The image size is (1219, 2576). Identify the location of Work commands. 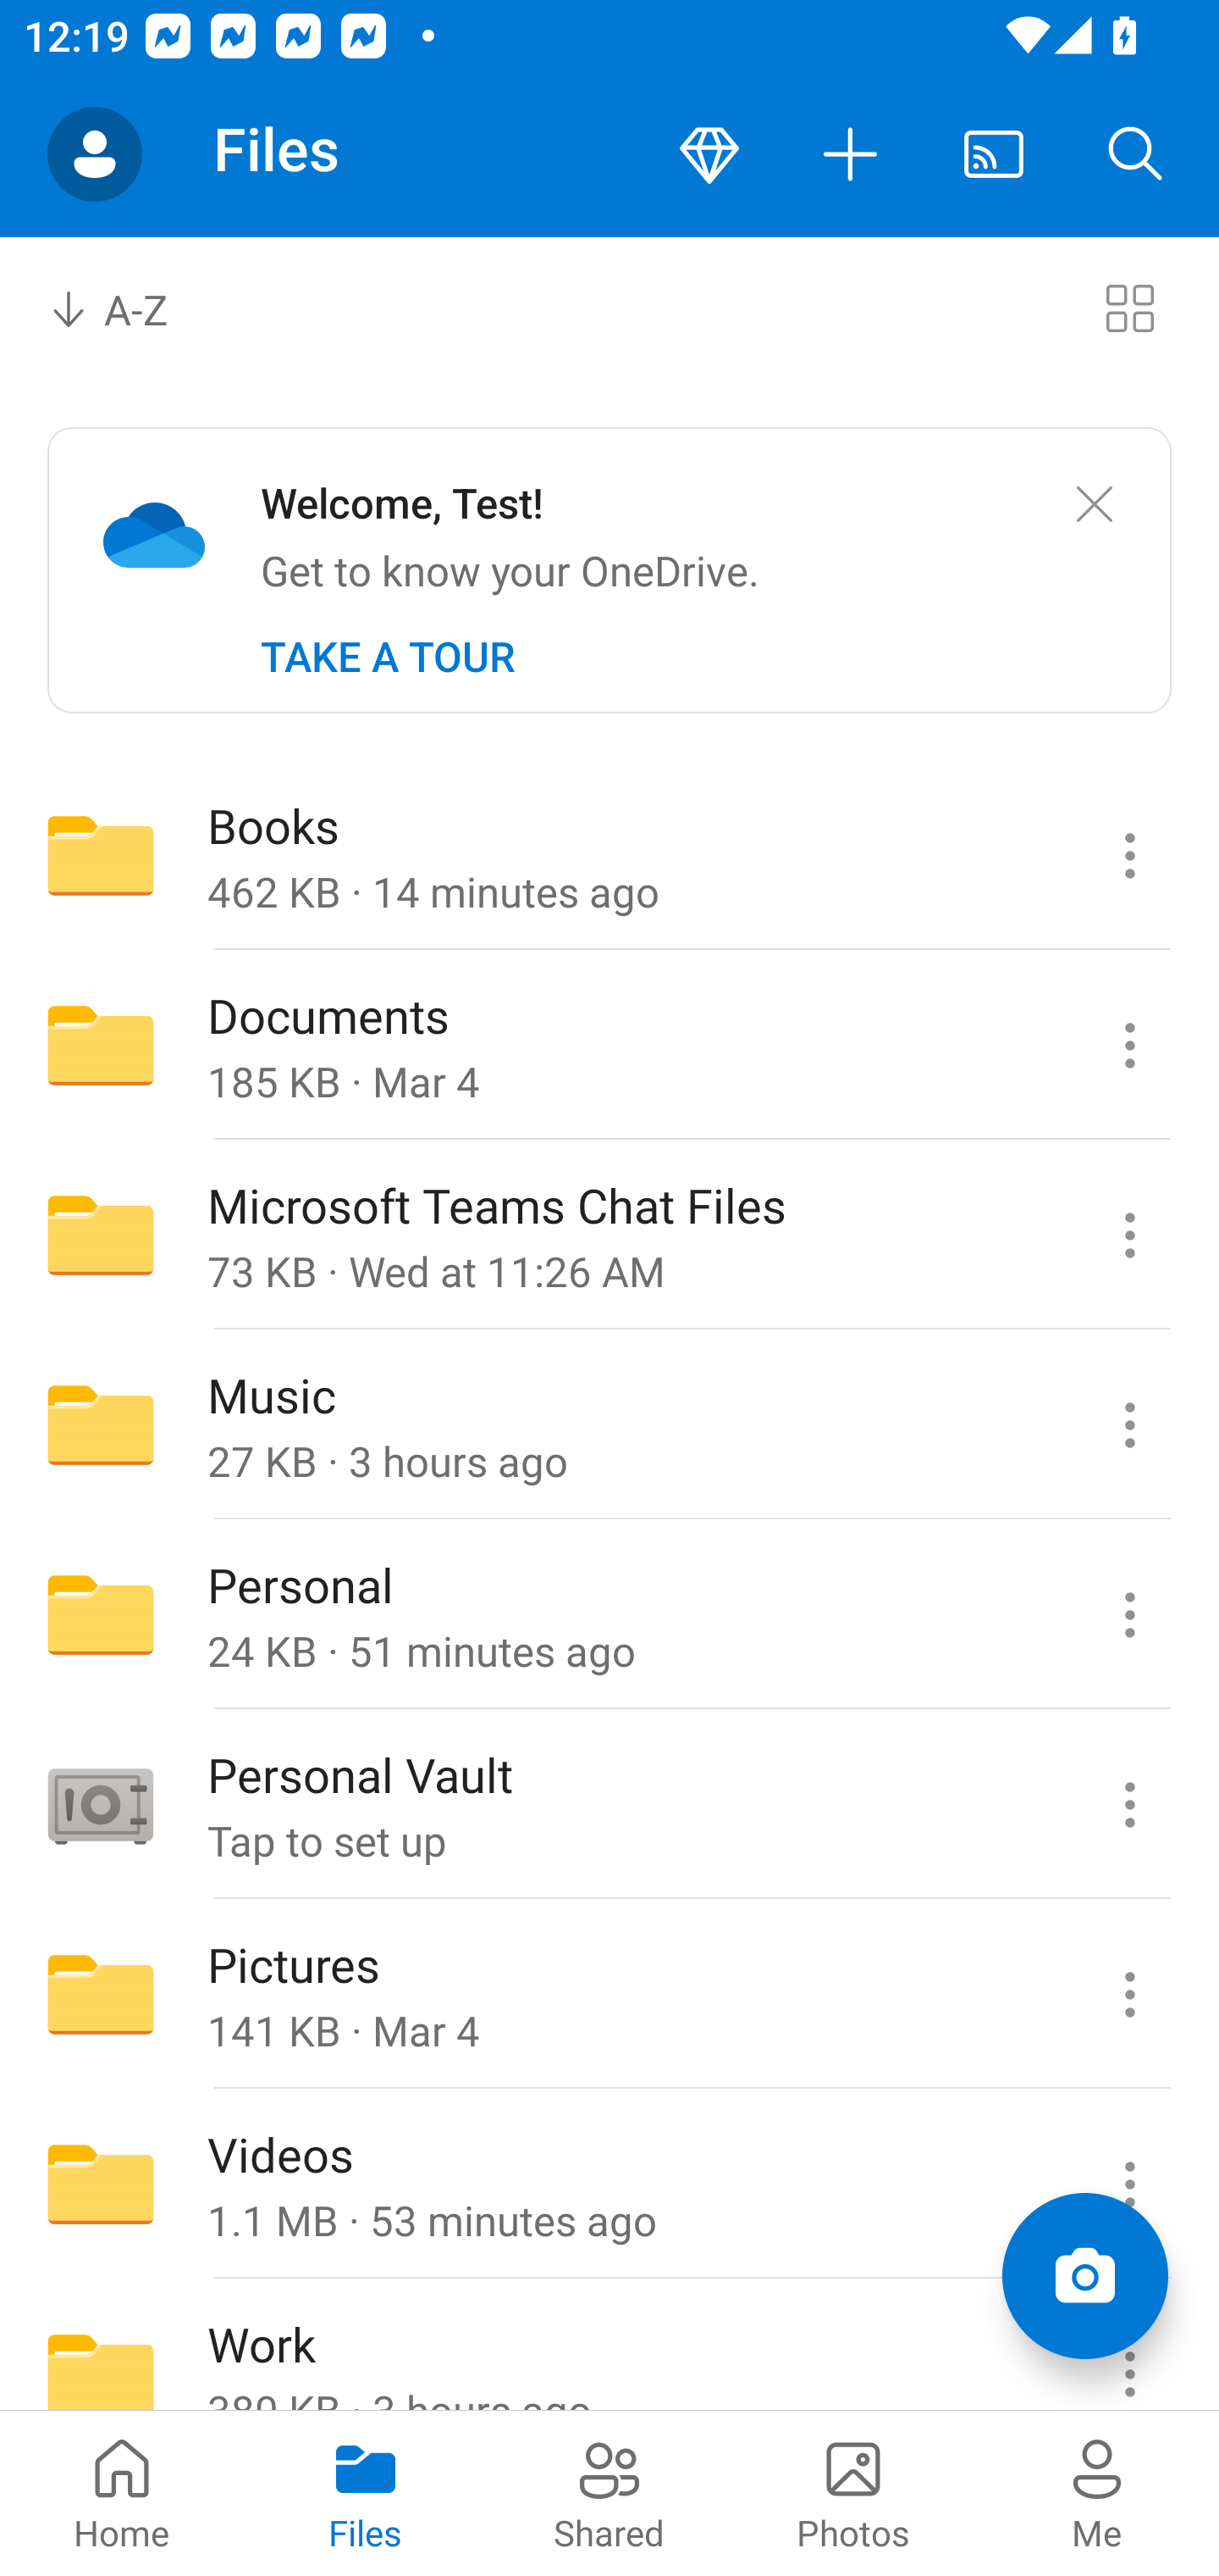
(1129, 2346).